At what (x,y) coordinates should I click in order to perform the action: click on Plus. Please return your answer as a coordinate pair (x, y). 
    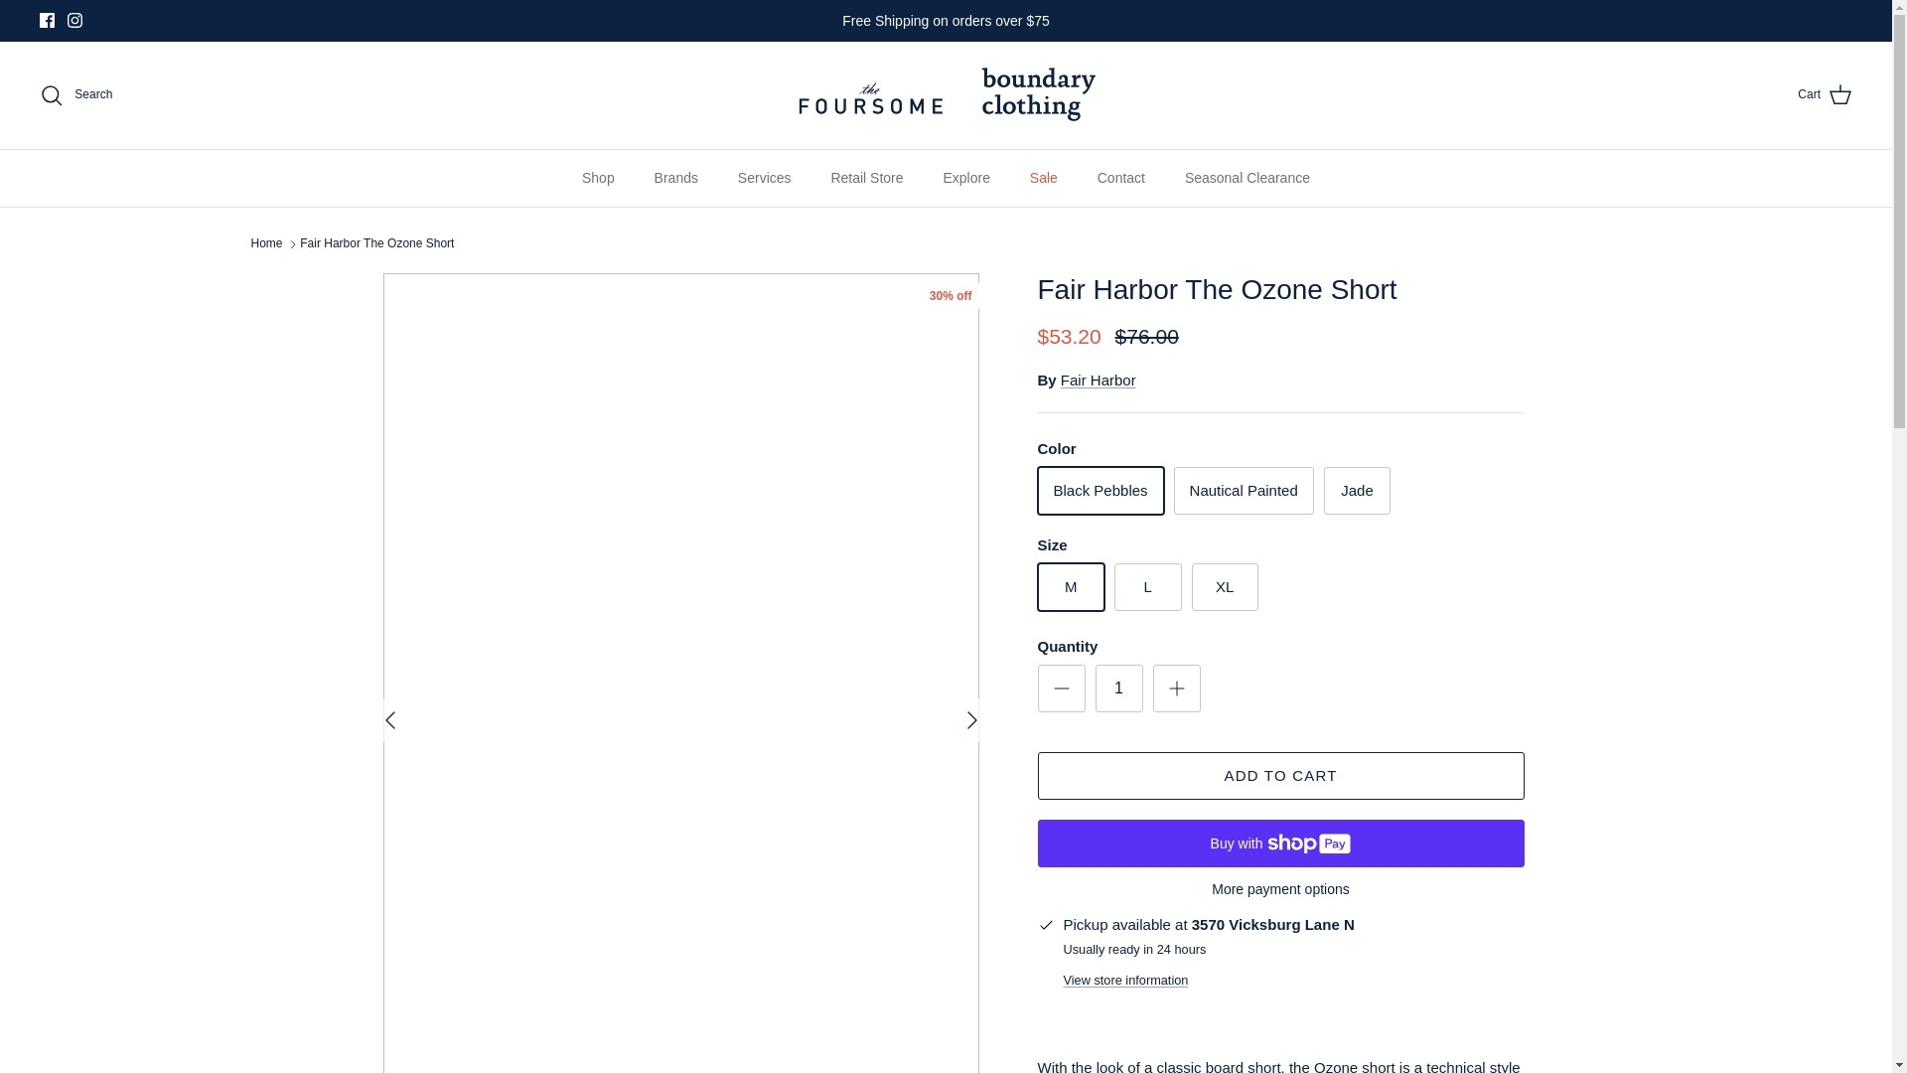
    Looking at the image, I should click on (1176, 689).